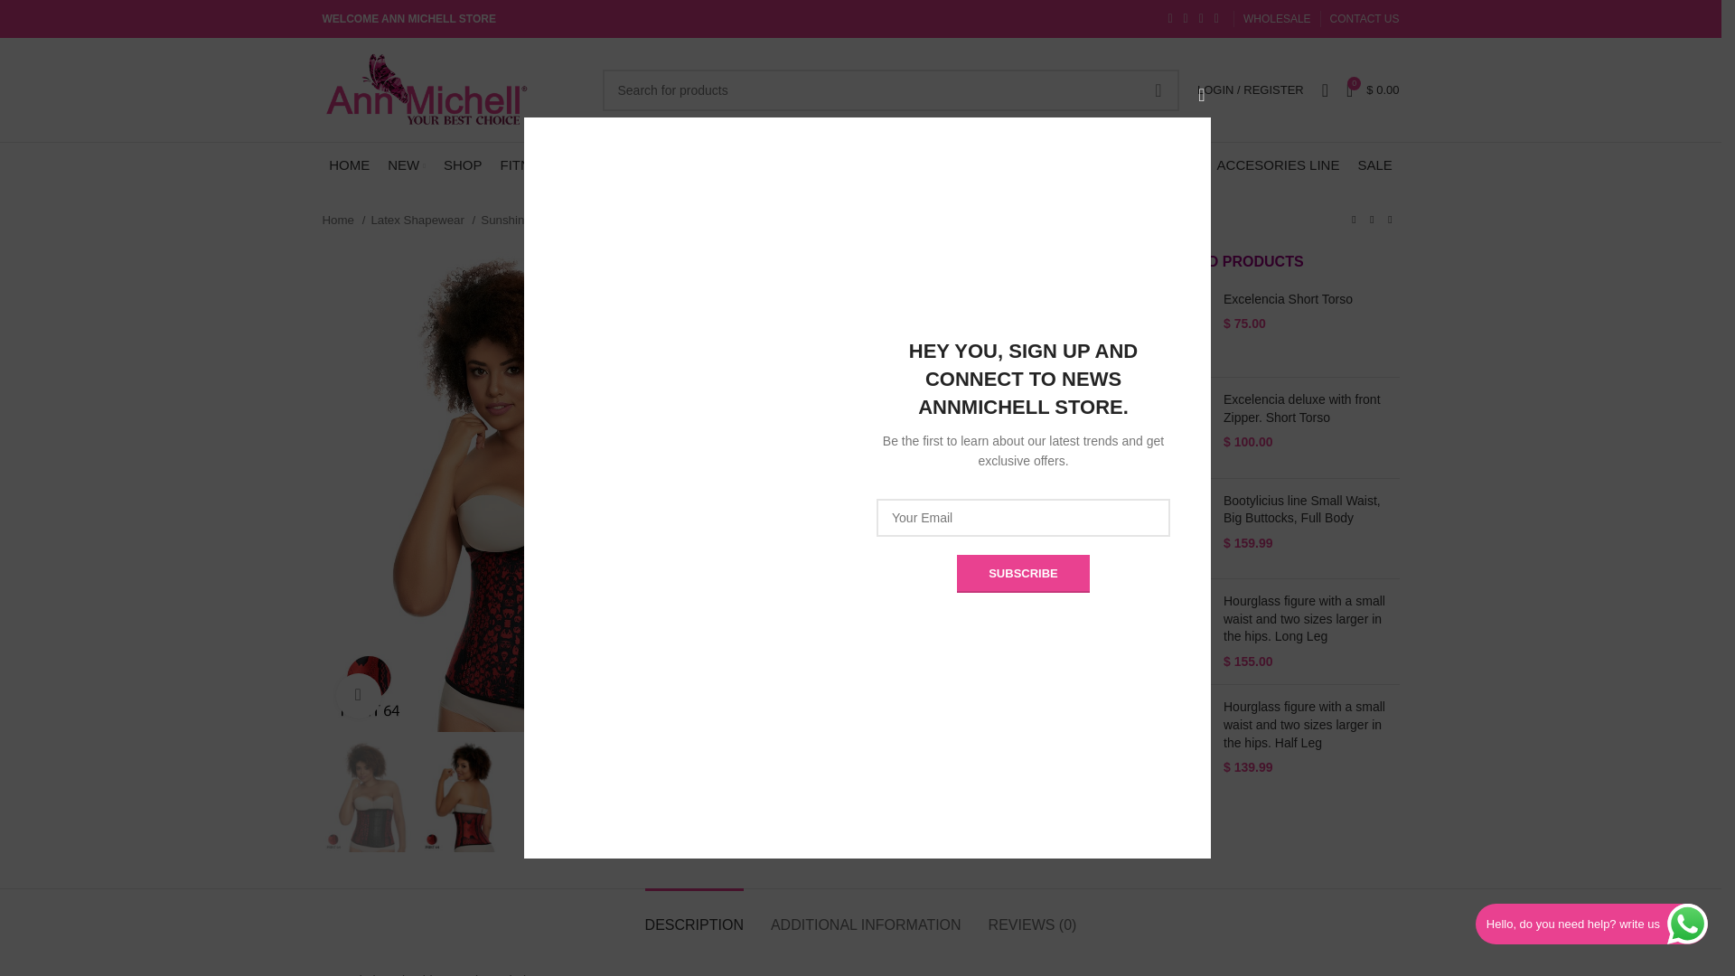 This screenshot has width=1735, height=976. I want to click on CONTACT US, so click(1365, 19).